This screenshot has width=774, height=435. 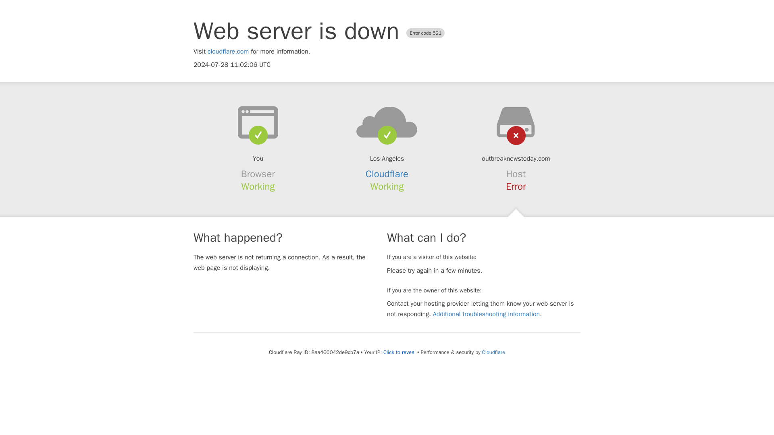 What do you see at coordinates (486, 314) in the screenshot?
I see `Additional troubleshooting information` at bounding box center [486, 314].